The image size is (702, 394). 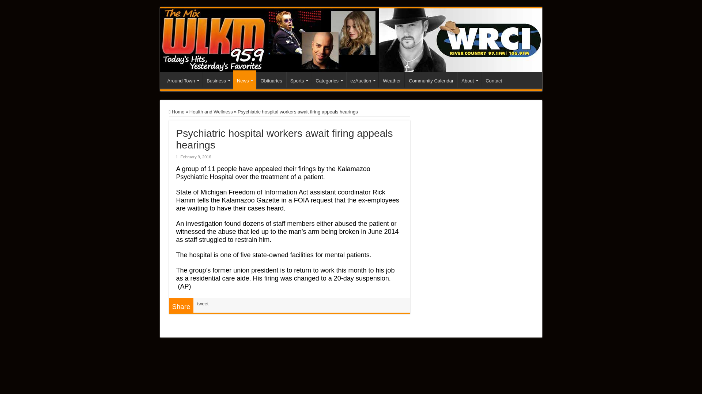 I want to click on Obituaries, so click(x=271, y=80).